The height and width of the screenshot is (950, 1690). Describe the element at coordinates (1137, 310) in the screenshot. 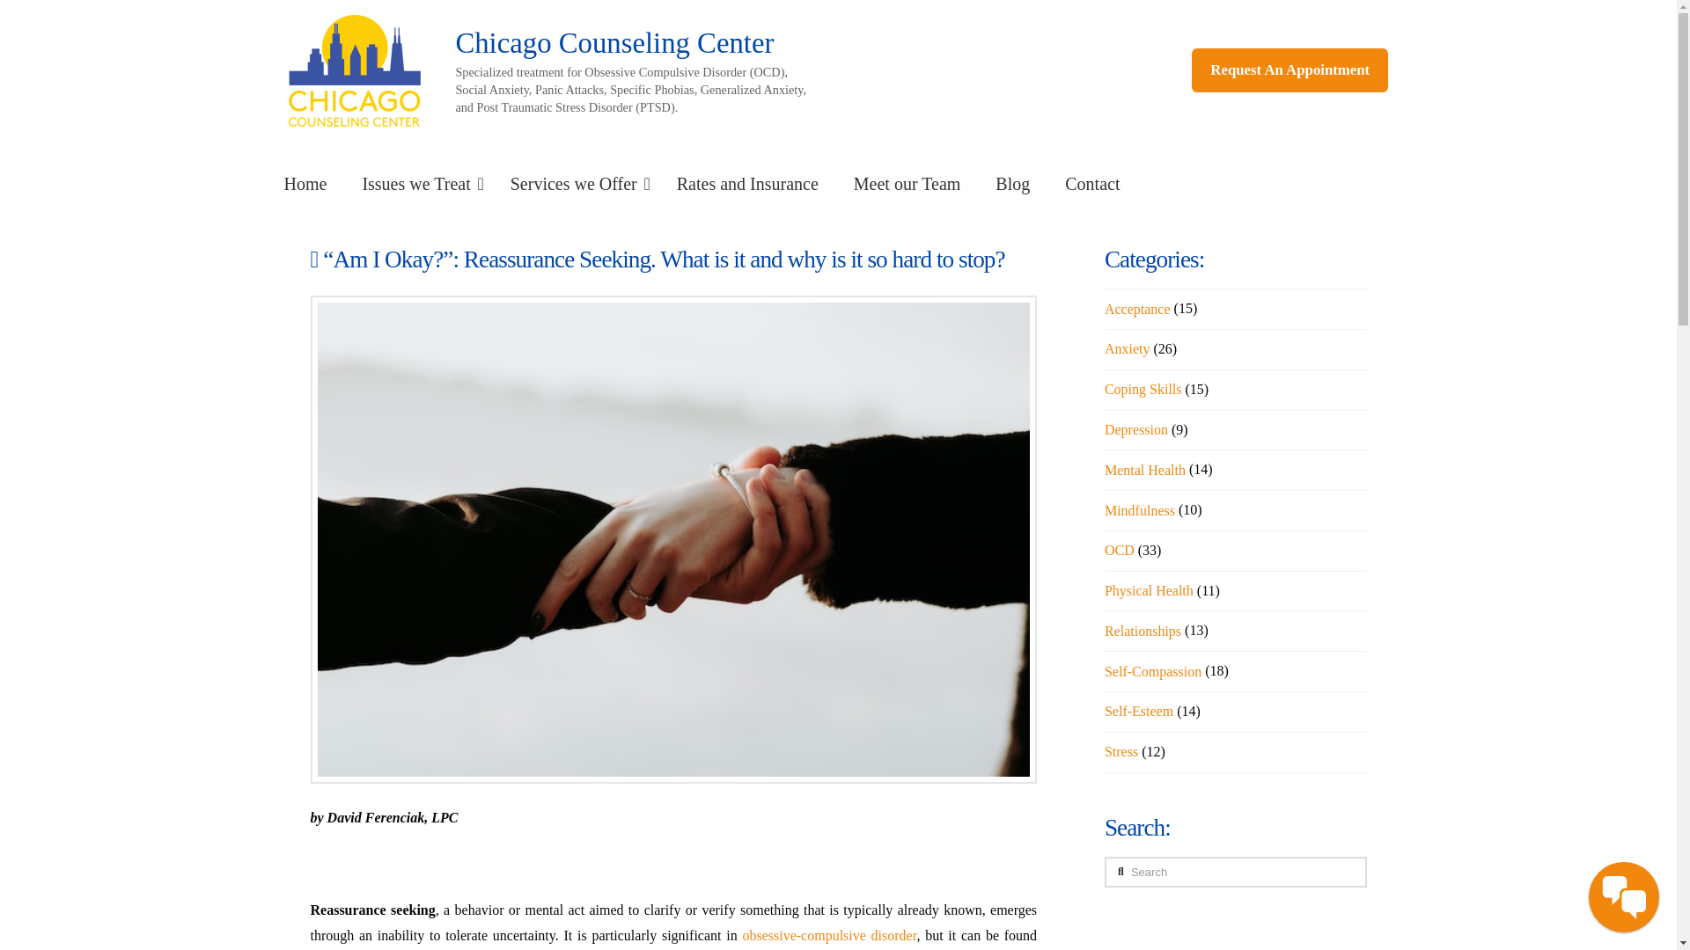

I see `Acceptance` at that location.